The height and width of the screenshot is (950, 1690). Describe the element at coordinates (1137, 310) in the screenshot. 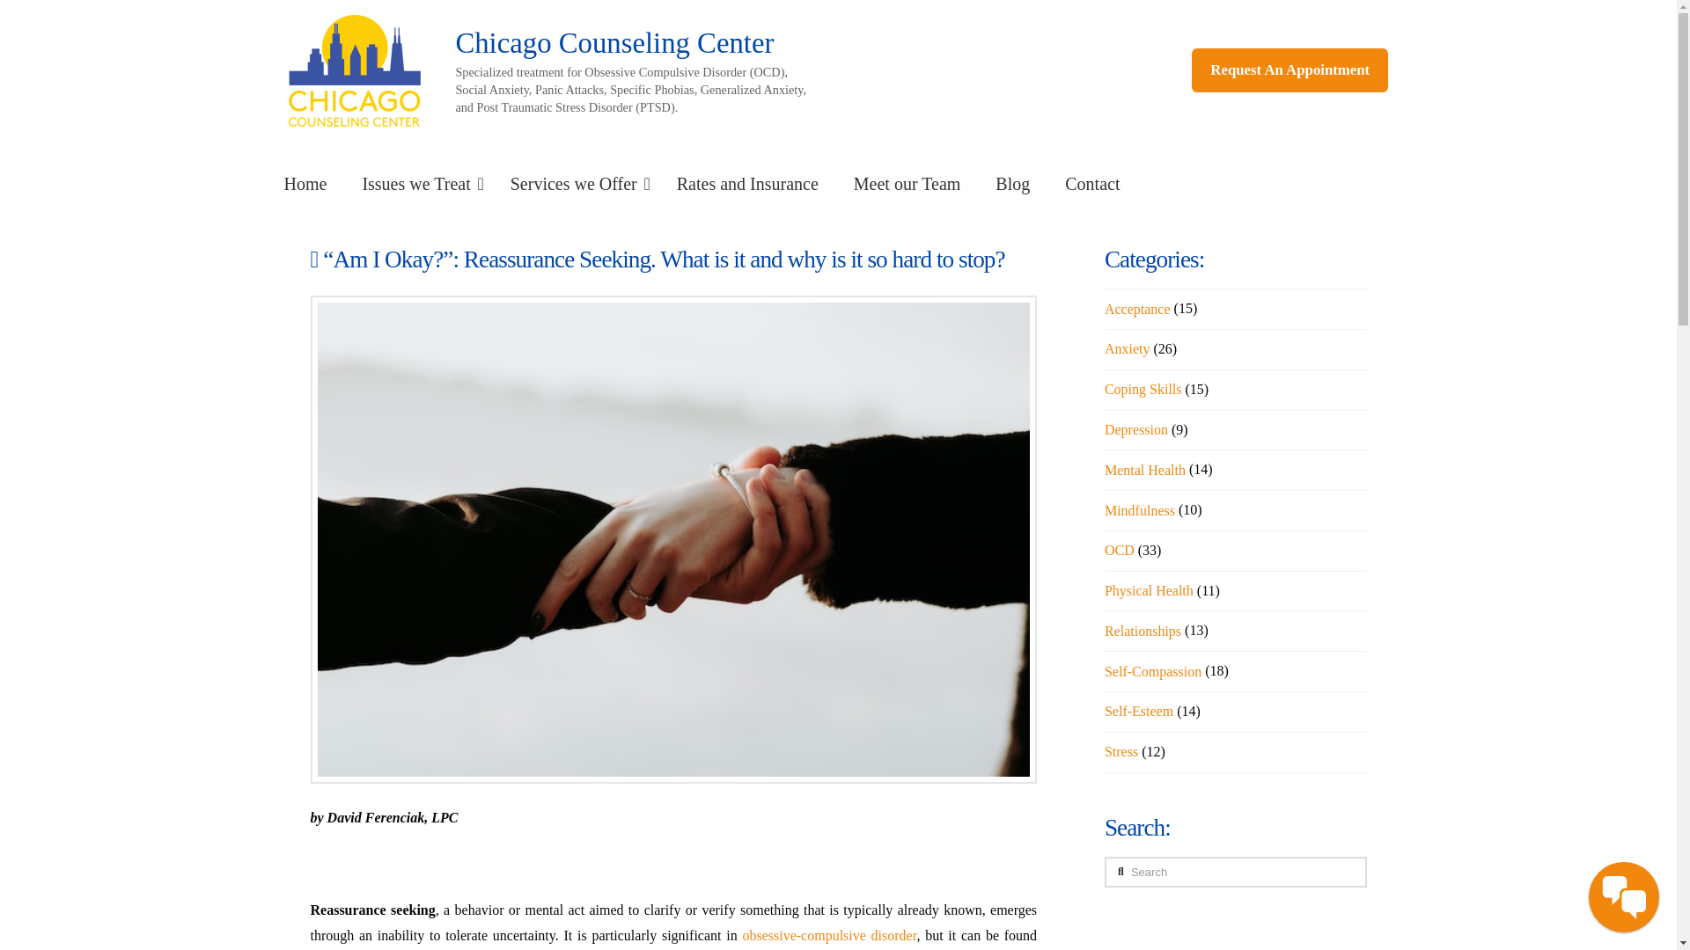

I see `Acceptance` at that location.